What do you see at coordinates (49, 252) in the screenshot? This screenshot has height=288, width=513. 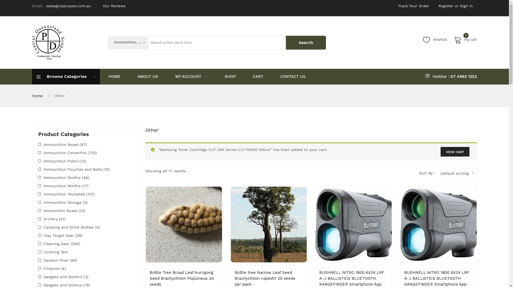 I see `Clothing` at bounding box center [49, 252].